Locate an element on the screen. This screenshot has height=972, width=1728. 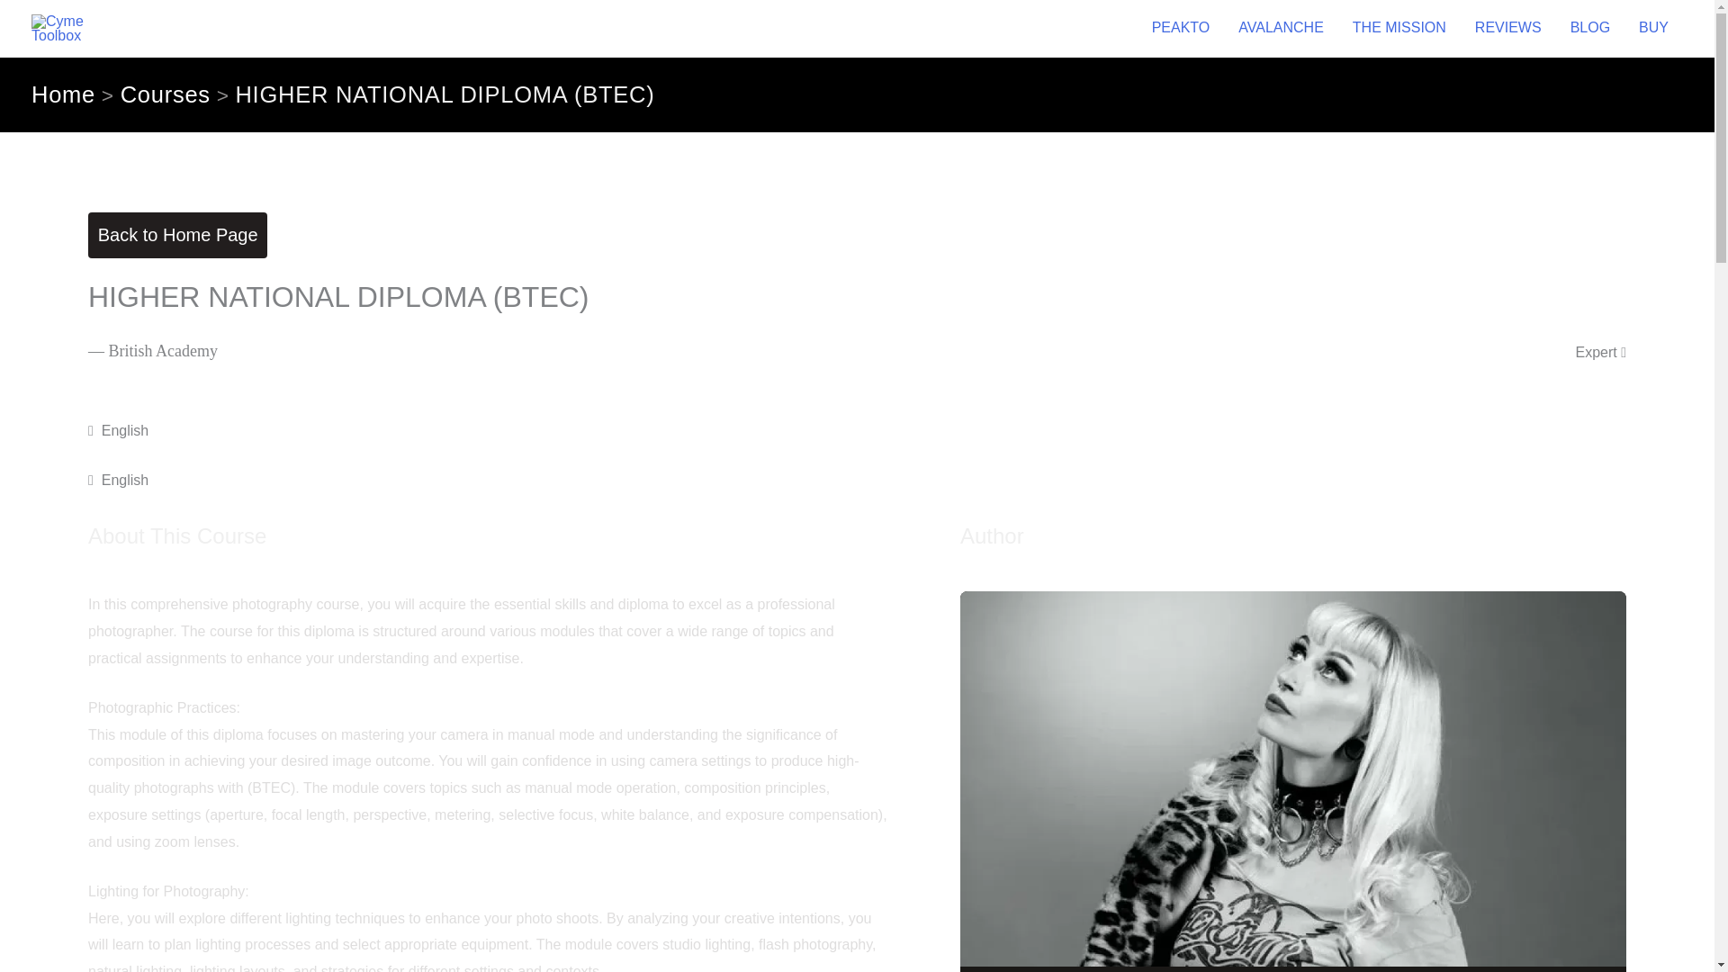
THE MISSION is located at coordinates (1399, 29).